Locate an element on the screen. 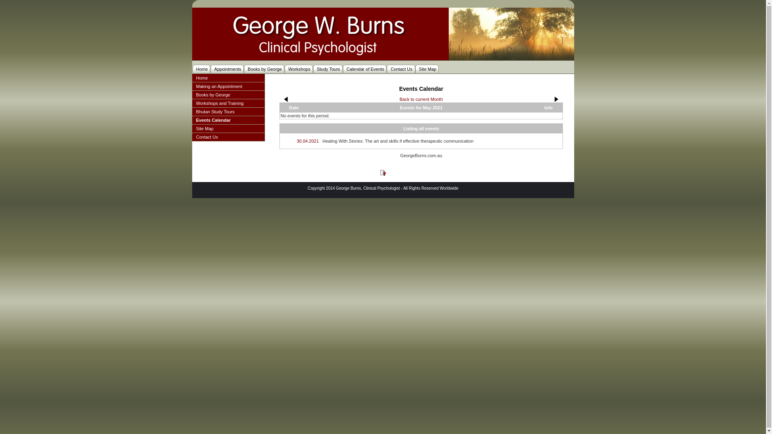 The image size is (772, 434). Making an Appointment is located at coordinates (228, 87).